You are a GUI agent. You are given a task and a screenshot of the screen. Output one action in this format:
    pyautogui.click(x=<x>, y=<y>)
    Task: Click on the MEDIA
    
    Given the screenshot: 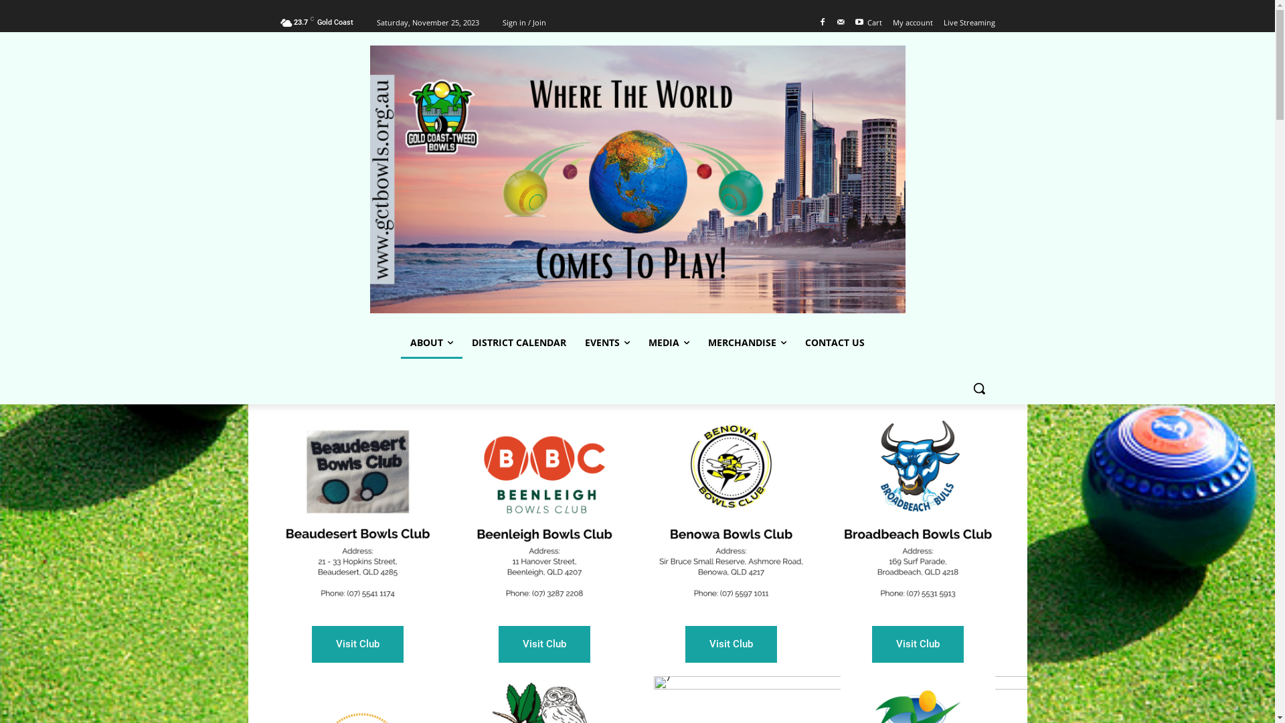 What is the action you would take?
    pyautogui.click(x=669, y=343)
    